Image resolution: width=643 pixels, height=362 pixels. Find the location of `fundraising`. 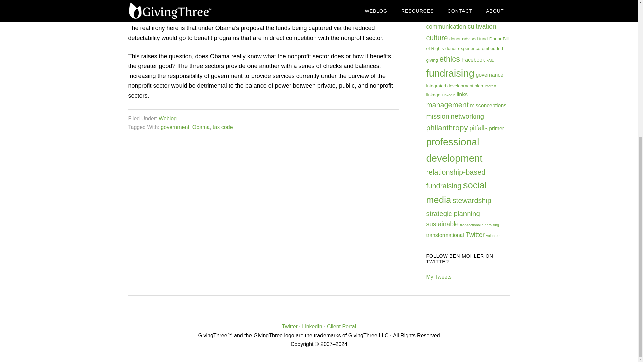

fundraising is located at coordinates (450, 73).